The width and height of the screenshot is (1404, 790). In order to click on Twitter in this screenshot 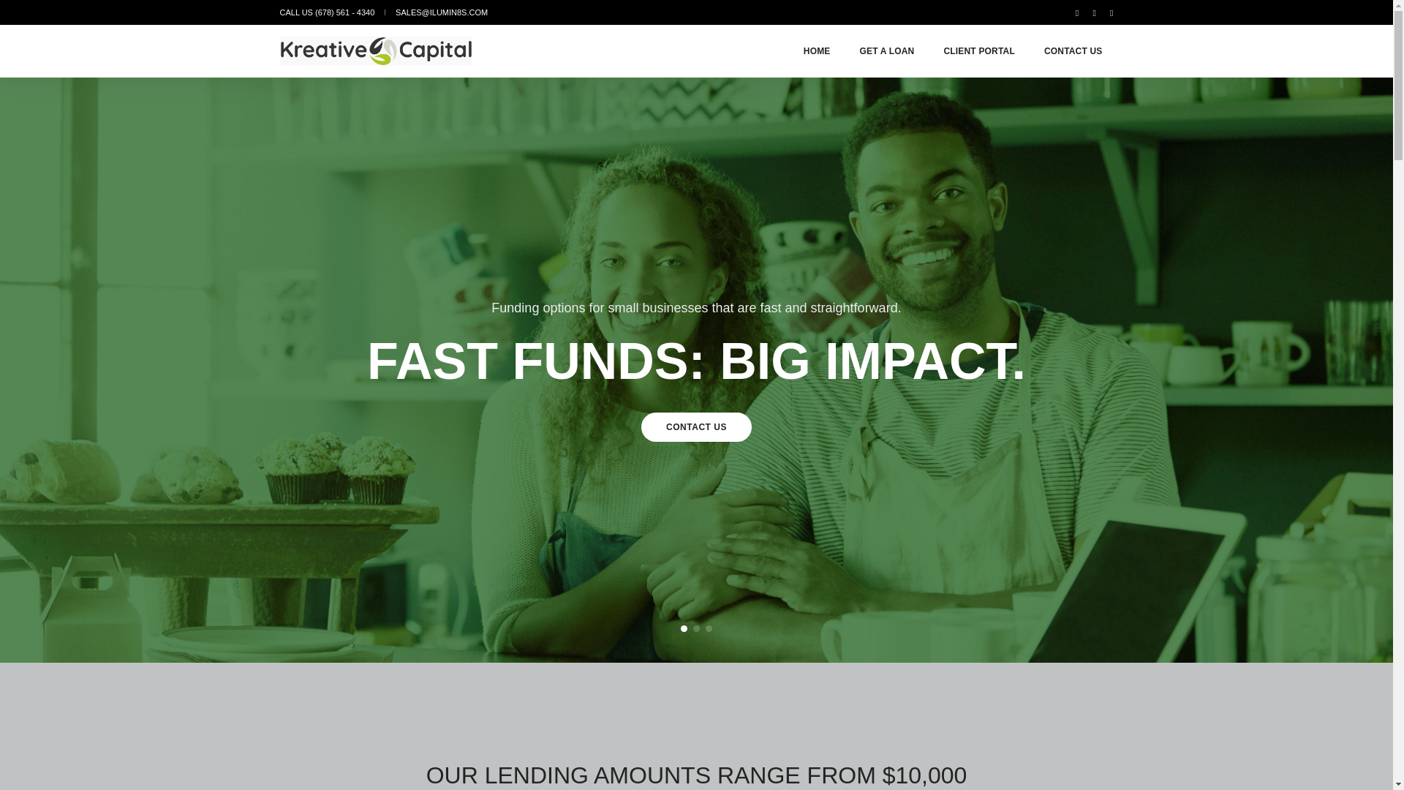, I will do `click(1094, 12)`.